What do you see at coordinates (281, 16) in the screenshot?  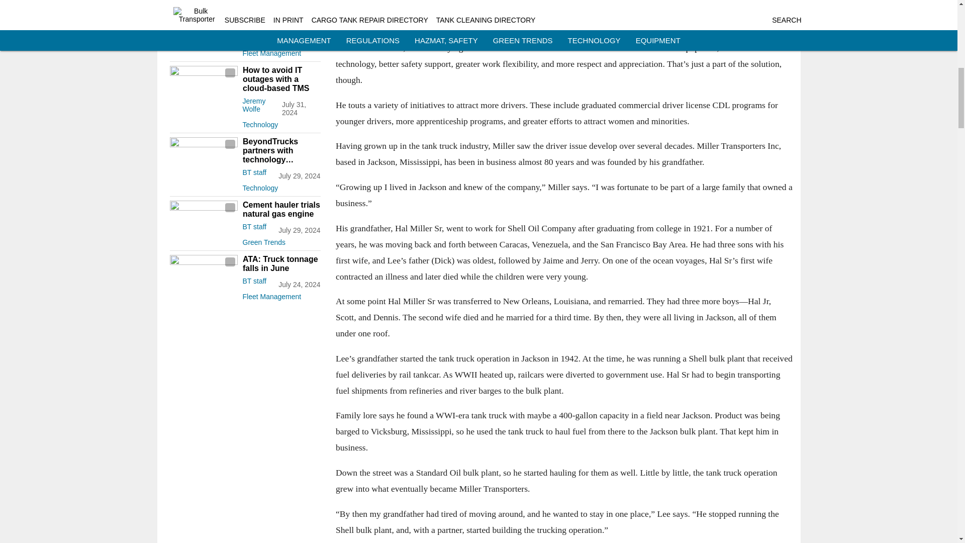 I see `Suttons expands Widnes depot in England` at bounding box center [281, 16].